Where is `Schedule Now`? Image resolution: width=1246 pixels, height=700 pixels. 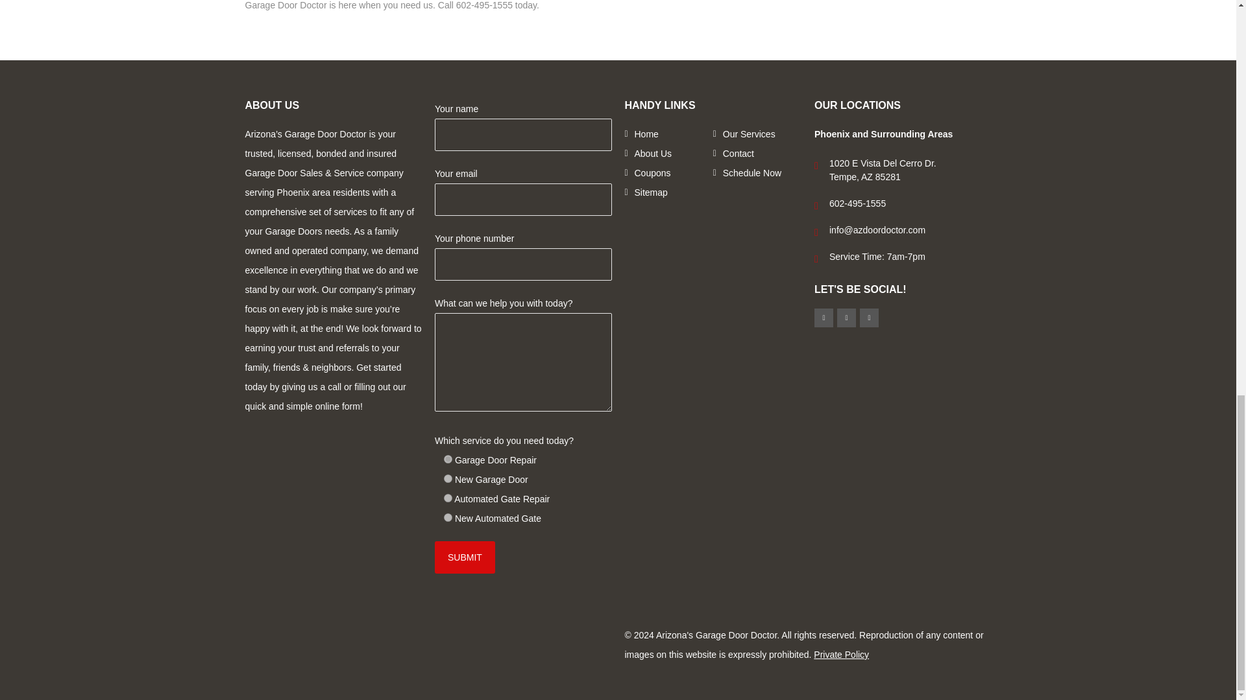
Schedule Now is located at coordinates (751, 172).